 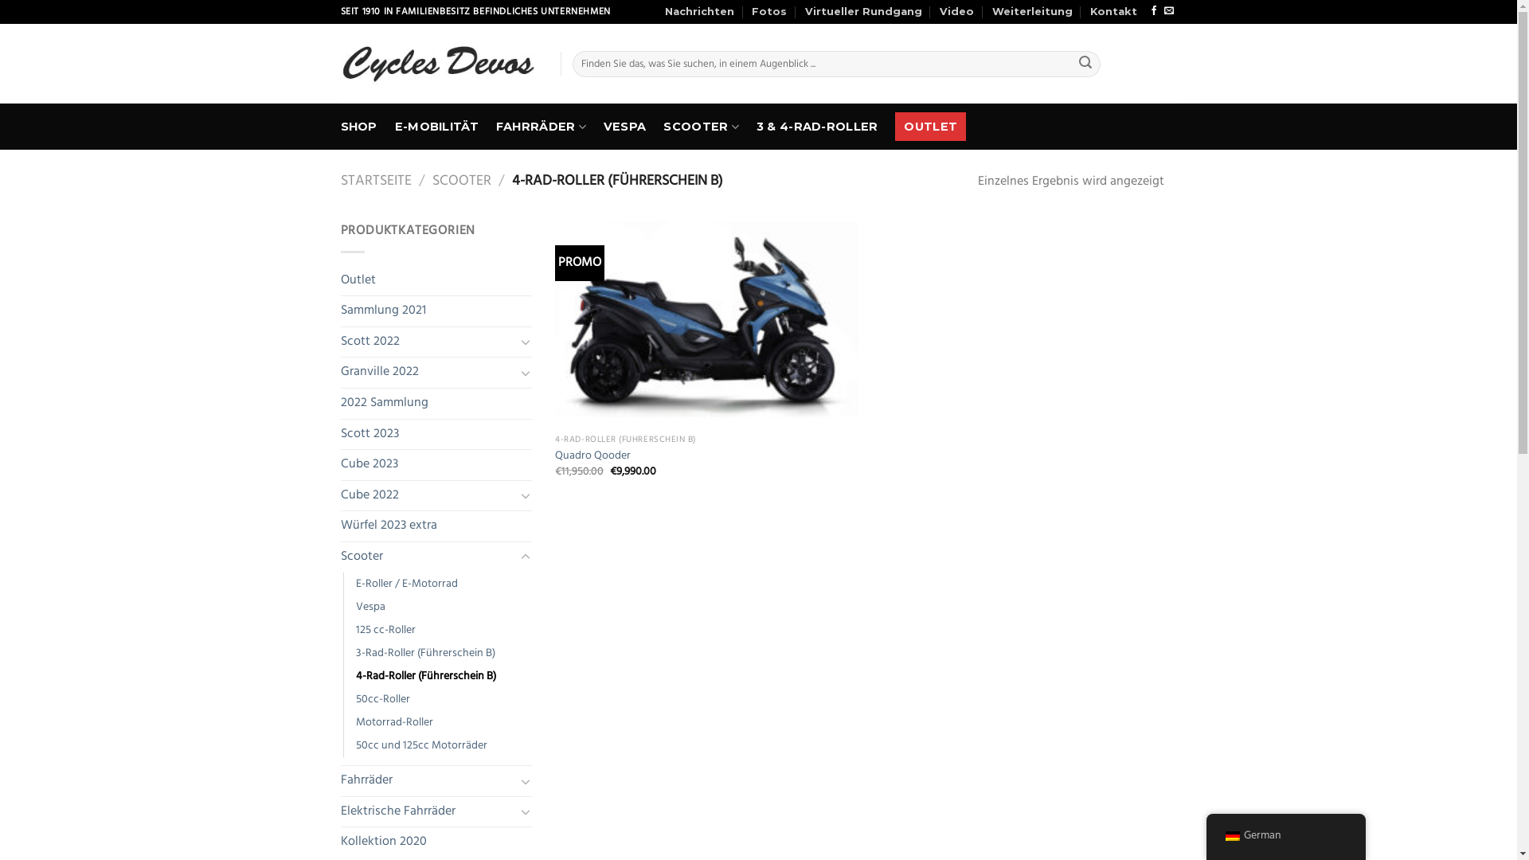 What do you see at coordinates (817, 127) in the screenshot?
I see `3 & 4-RAD-ROLLER` at bounding box center [817, 127].